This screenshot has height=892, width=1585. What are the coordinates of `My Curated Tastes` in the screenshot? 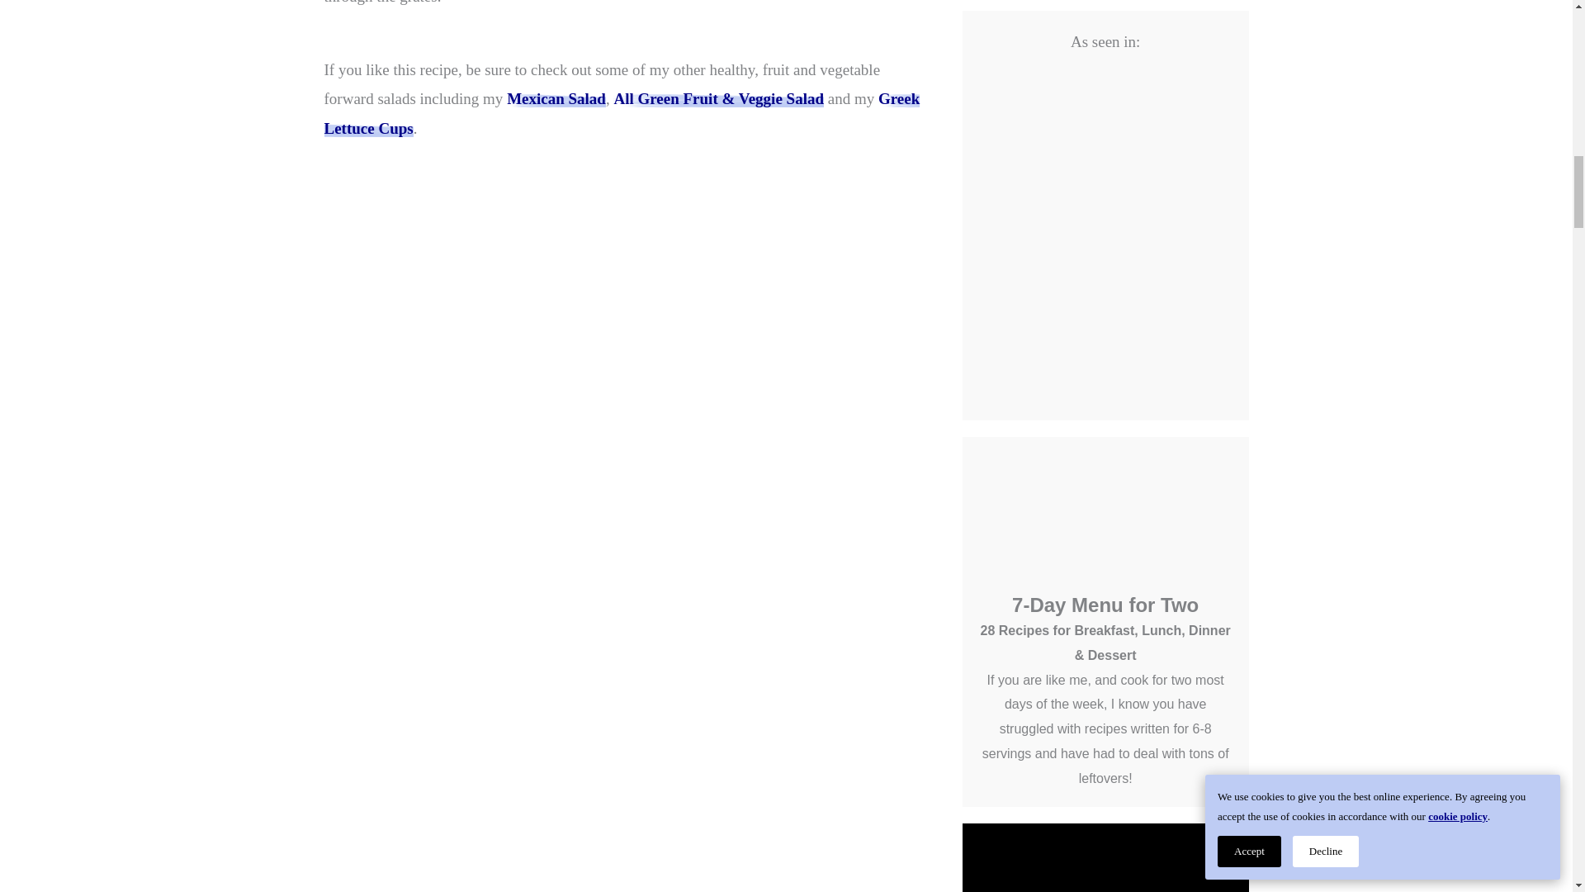 It's located at (556, 98).